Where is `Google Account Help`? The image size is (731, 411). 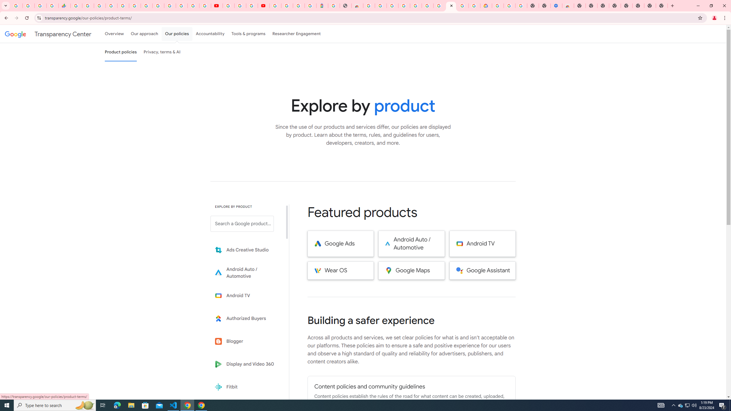
Google Account Help is located at coordinates (439, 6).